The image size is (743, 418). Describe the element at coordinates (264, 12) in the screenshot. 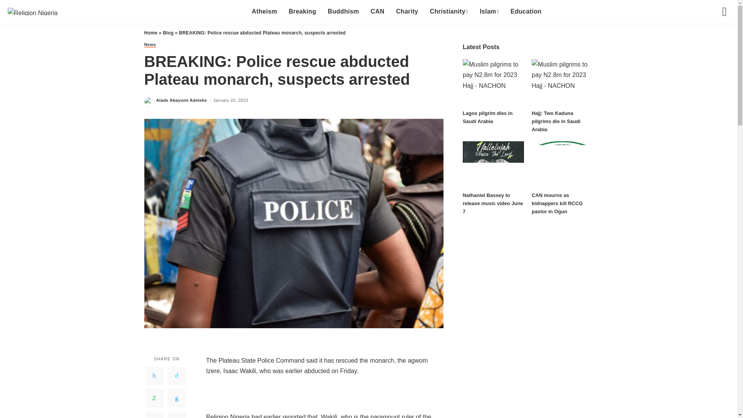

I see `Atheism` at that location.